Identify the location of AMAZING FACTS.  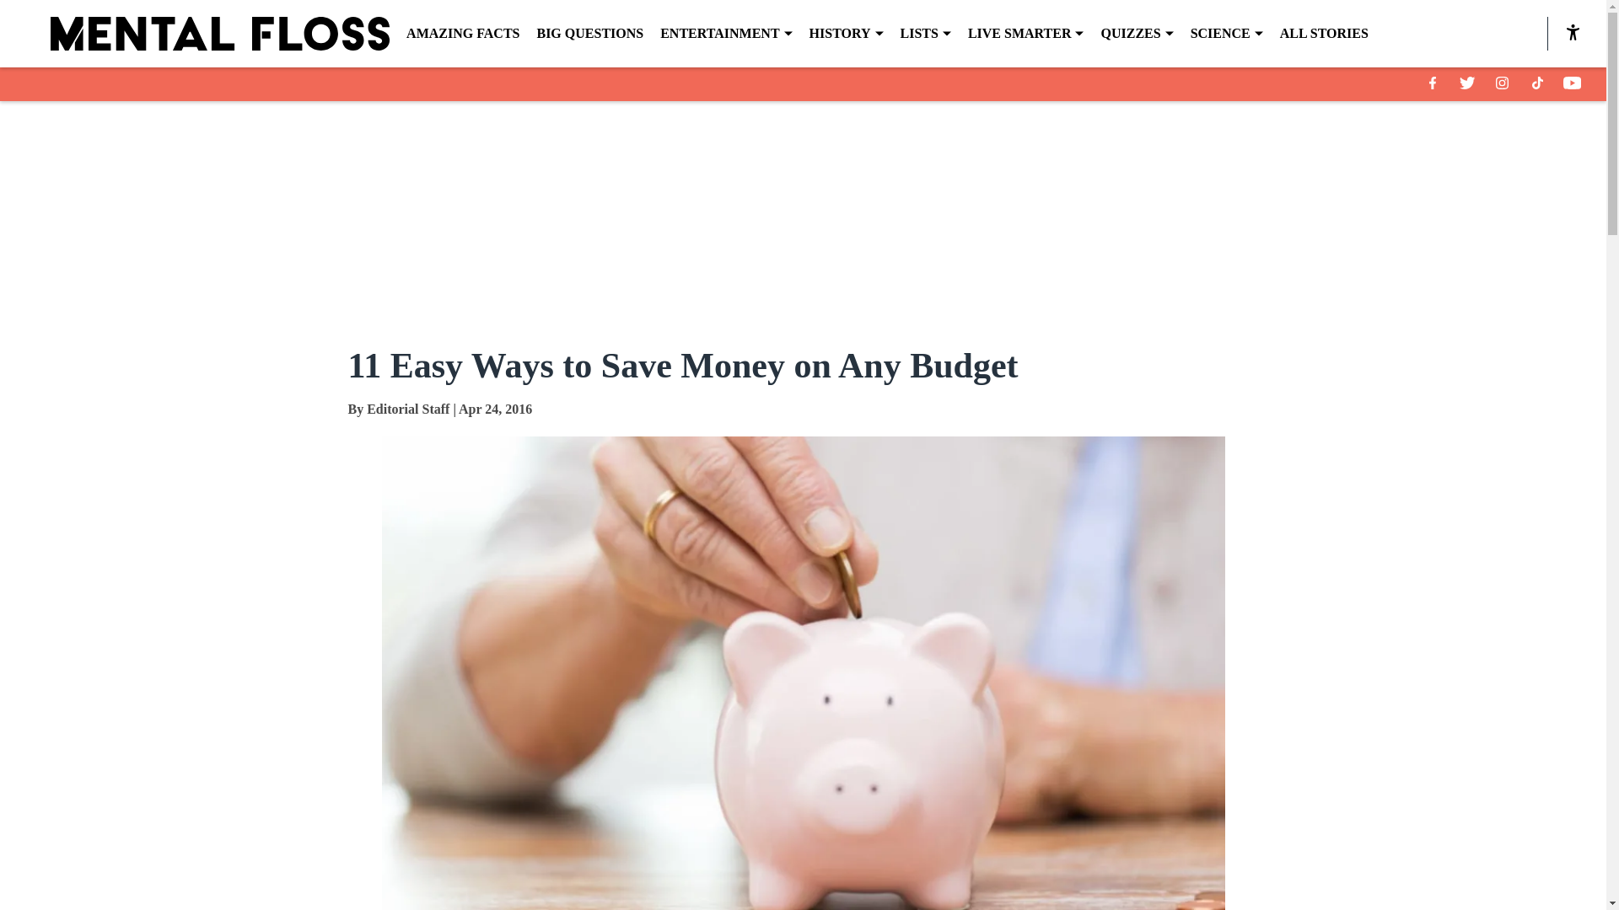
(462, 34).